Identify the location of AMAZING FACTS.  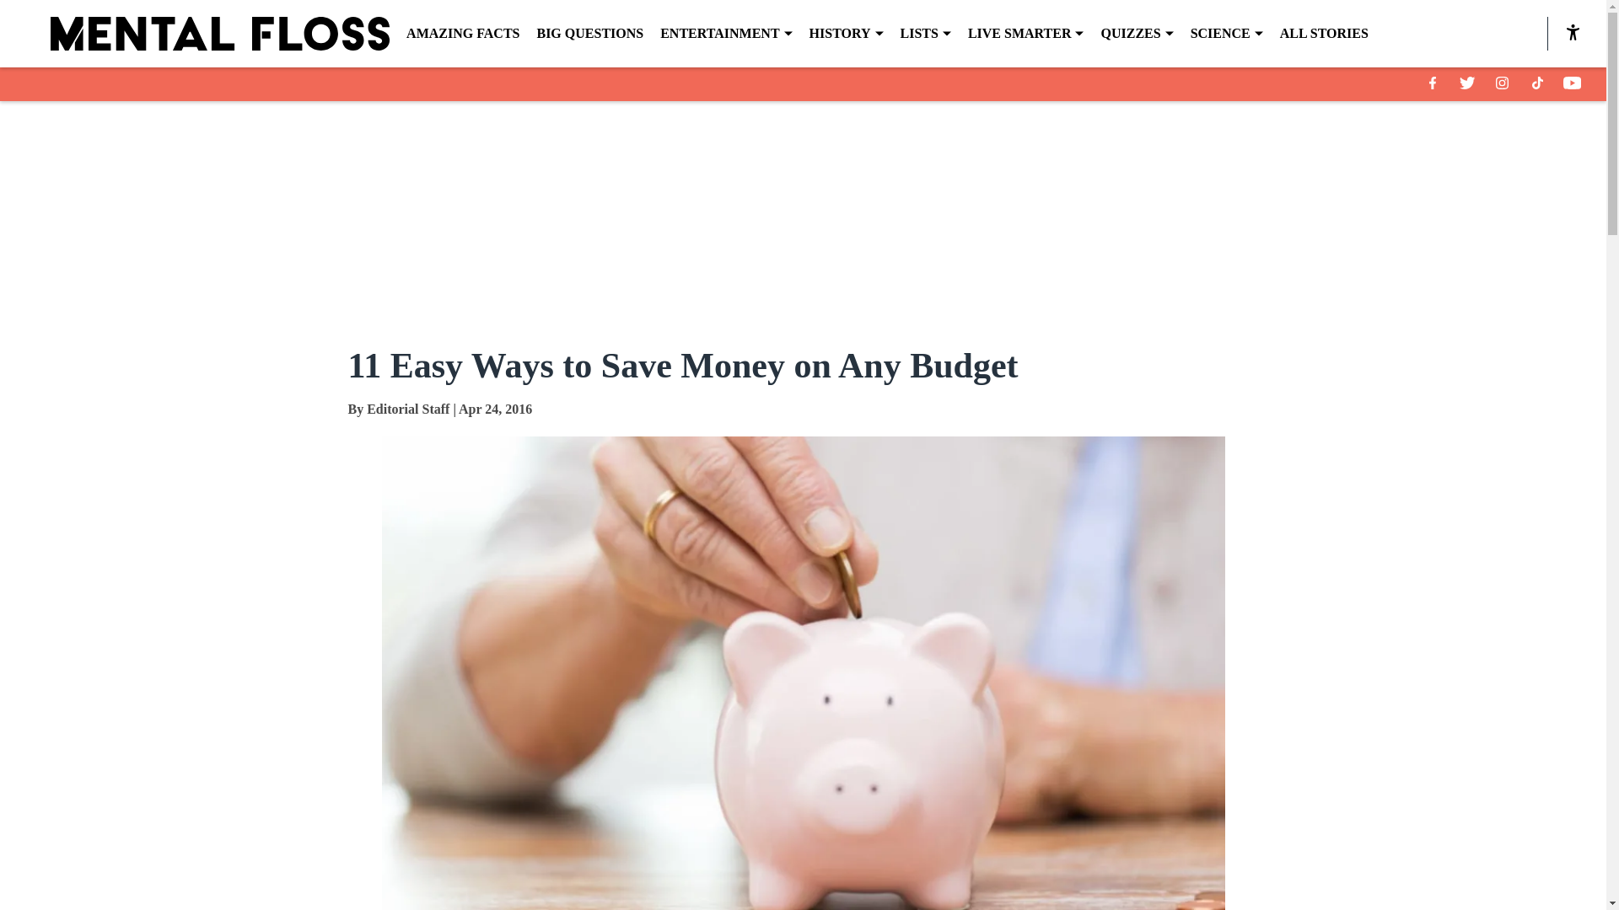
(462, 34).